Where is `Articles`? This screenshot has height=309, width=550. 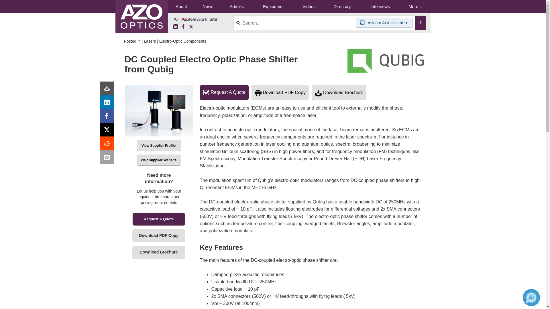
Articles is located at coordinates (237, 6).